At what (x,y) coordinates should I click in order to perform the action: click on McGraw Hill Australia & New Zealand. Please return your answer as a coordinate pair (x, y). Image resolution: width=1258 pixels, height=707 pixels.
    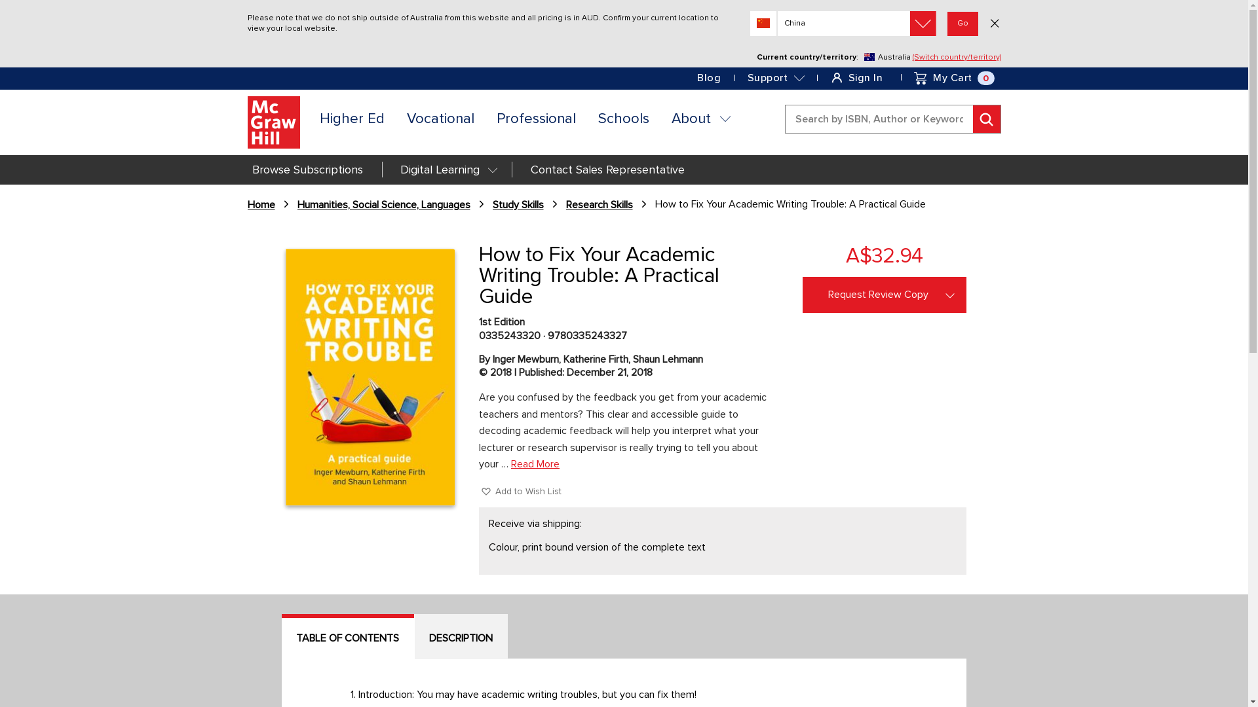
    Looking at the image, I should click on (274, 122).